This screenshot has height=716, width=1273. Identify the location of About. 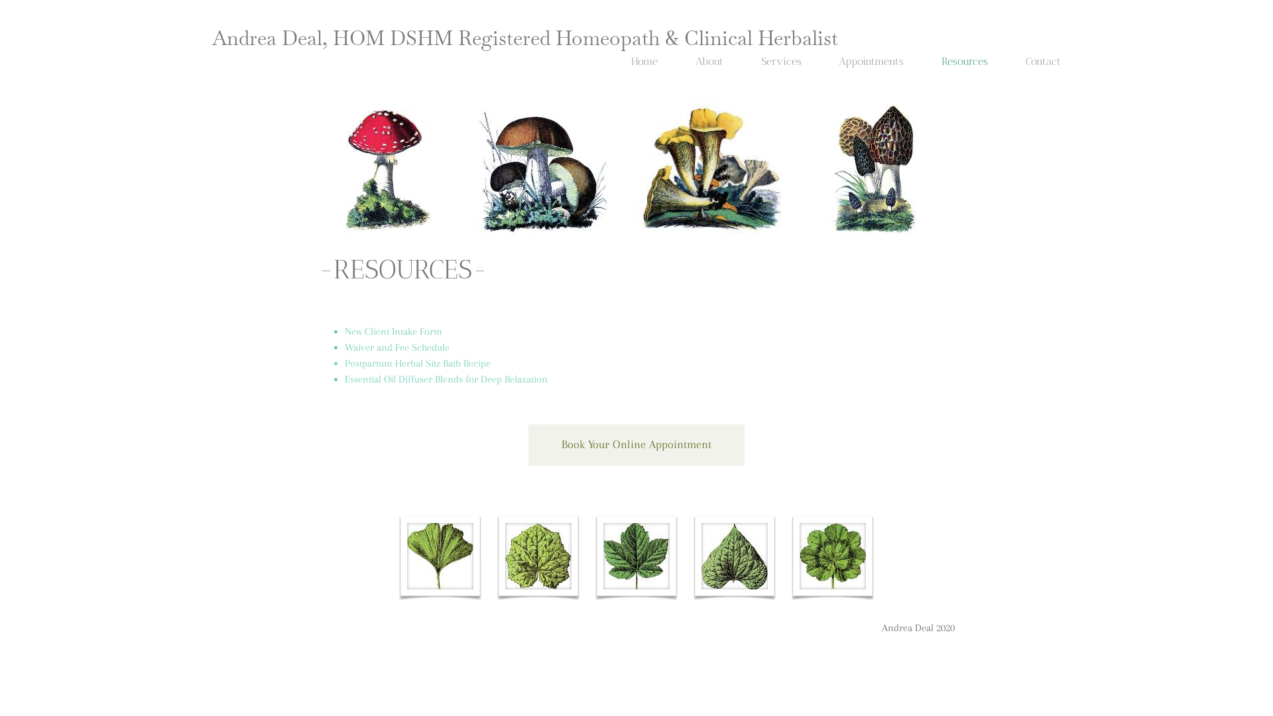
(709, 61).